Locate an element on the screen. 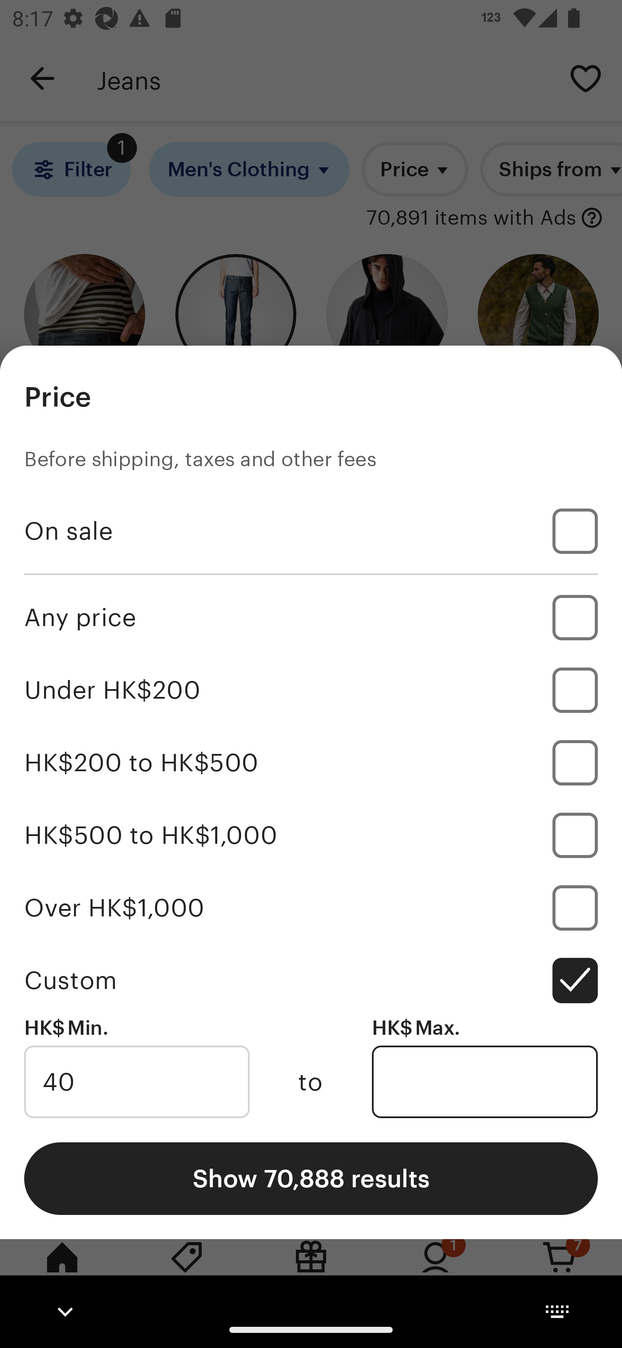  HK$500 to HK$1,000 is located at coordinates (311, 835).